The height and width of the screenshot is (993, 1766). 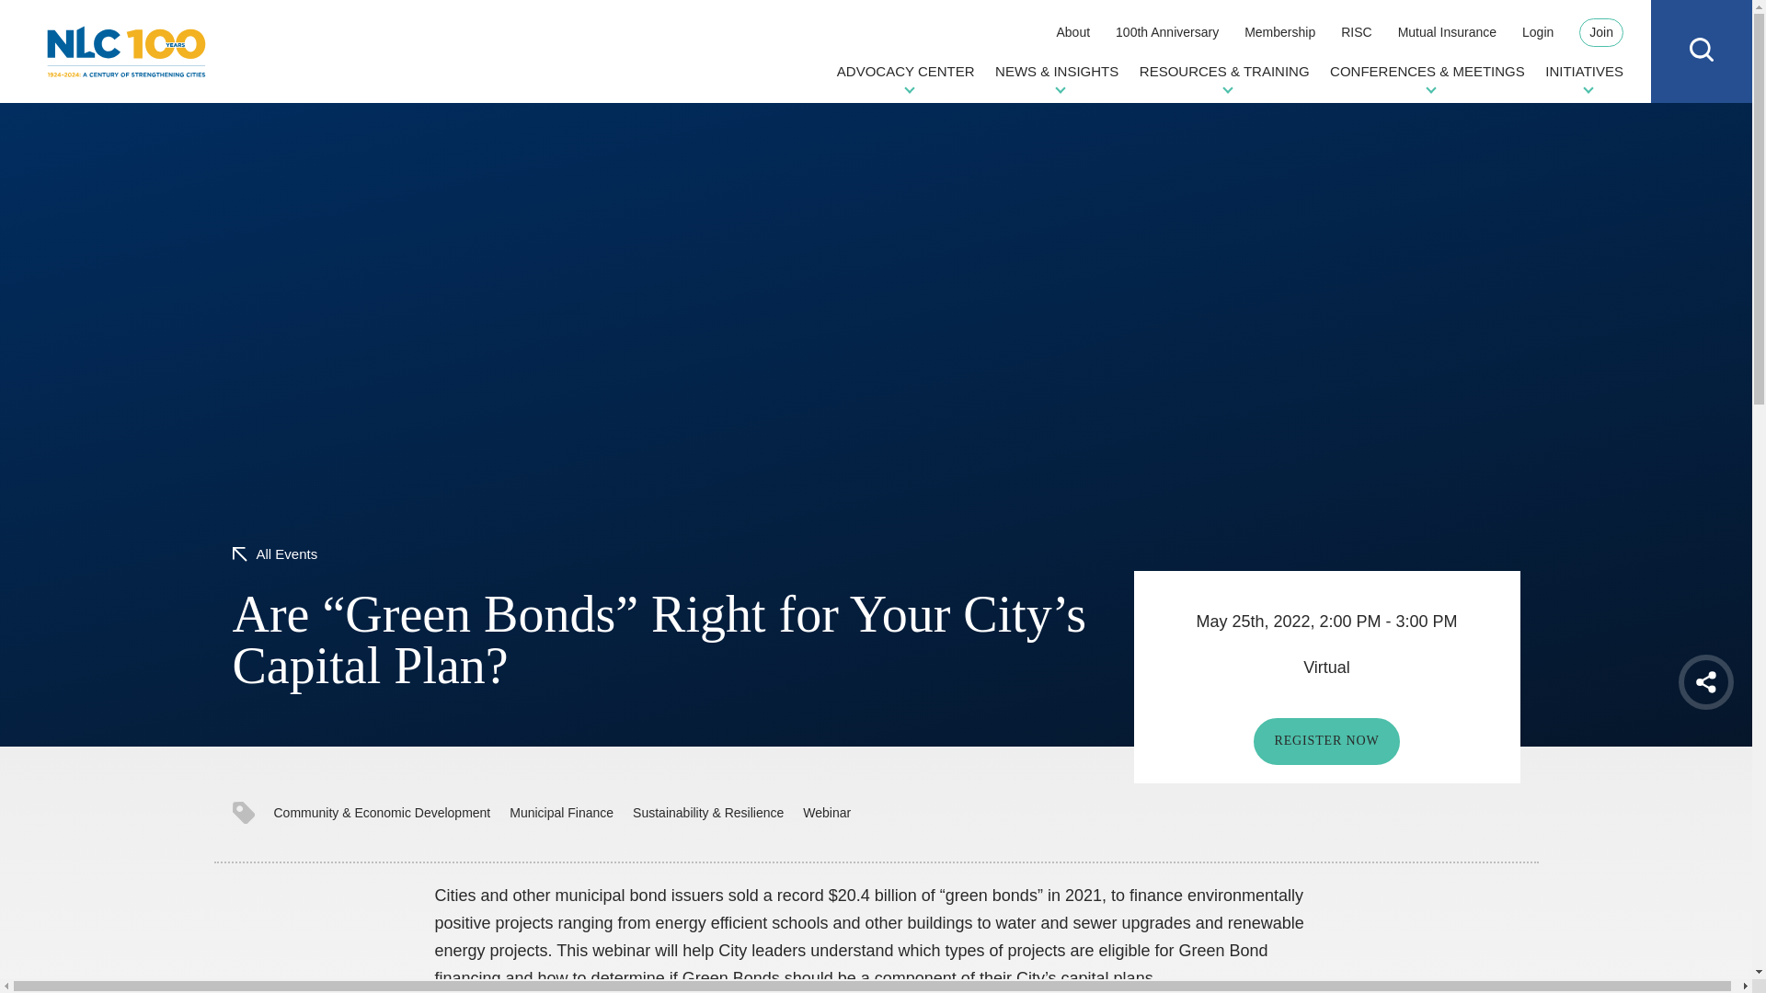 What do you see at coordinates (1447, 31) in the screenshot?
I see `Mutual Insurance` at bounding box center [1447, 31].